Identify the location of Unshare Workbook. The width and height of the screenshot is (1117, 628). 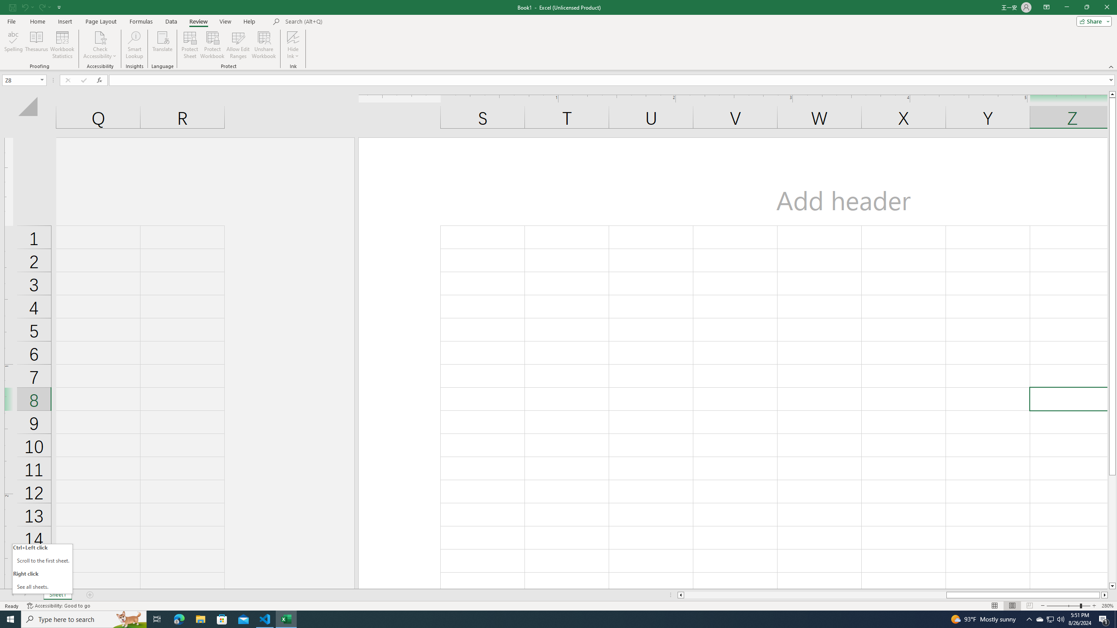
(264, 45).